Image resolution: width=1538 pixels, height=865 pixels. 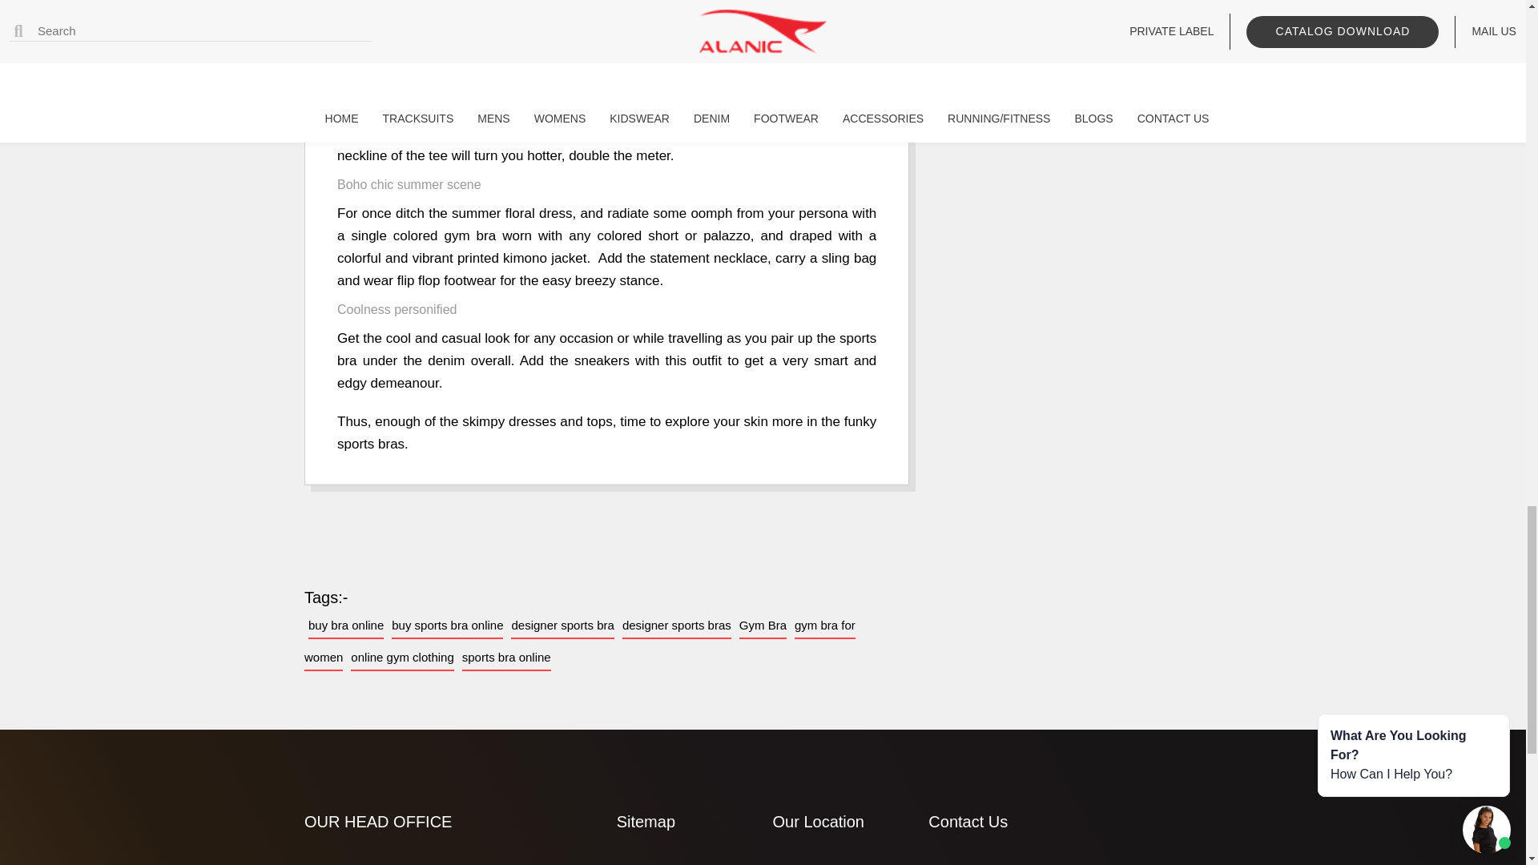 What do you see at coordinates (506, 658) in the screenshot?
I see `sports bra online` at bounding box center [506, 658].